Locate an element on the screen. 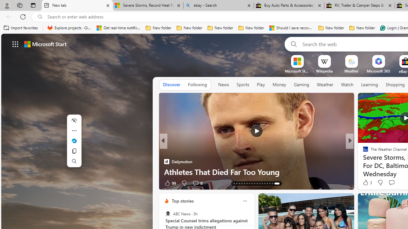 Image resolution: width=408 pixels, height=229 pixels. More actions is located at coordinates (74, 130).